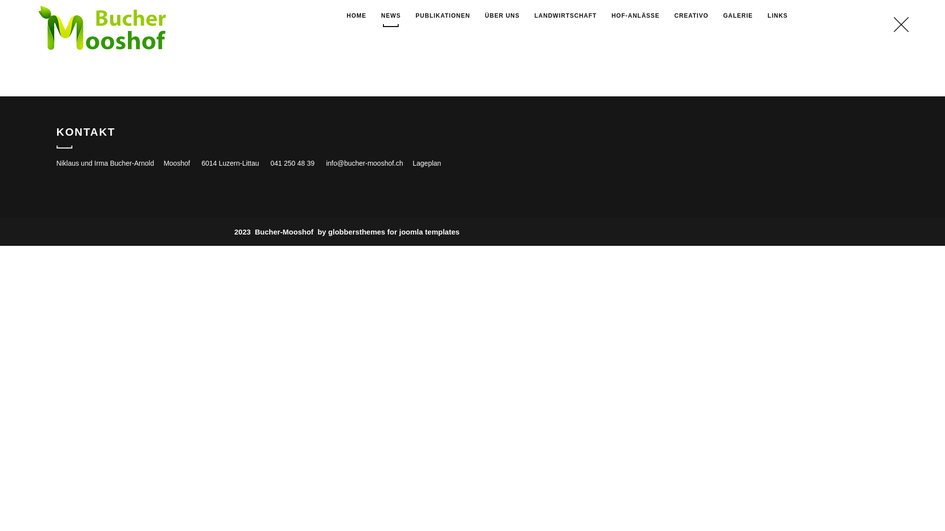 This screenshot has width=945, height=531. I want to click on CREATIVO, so click(691, 17).